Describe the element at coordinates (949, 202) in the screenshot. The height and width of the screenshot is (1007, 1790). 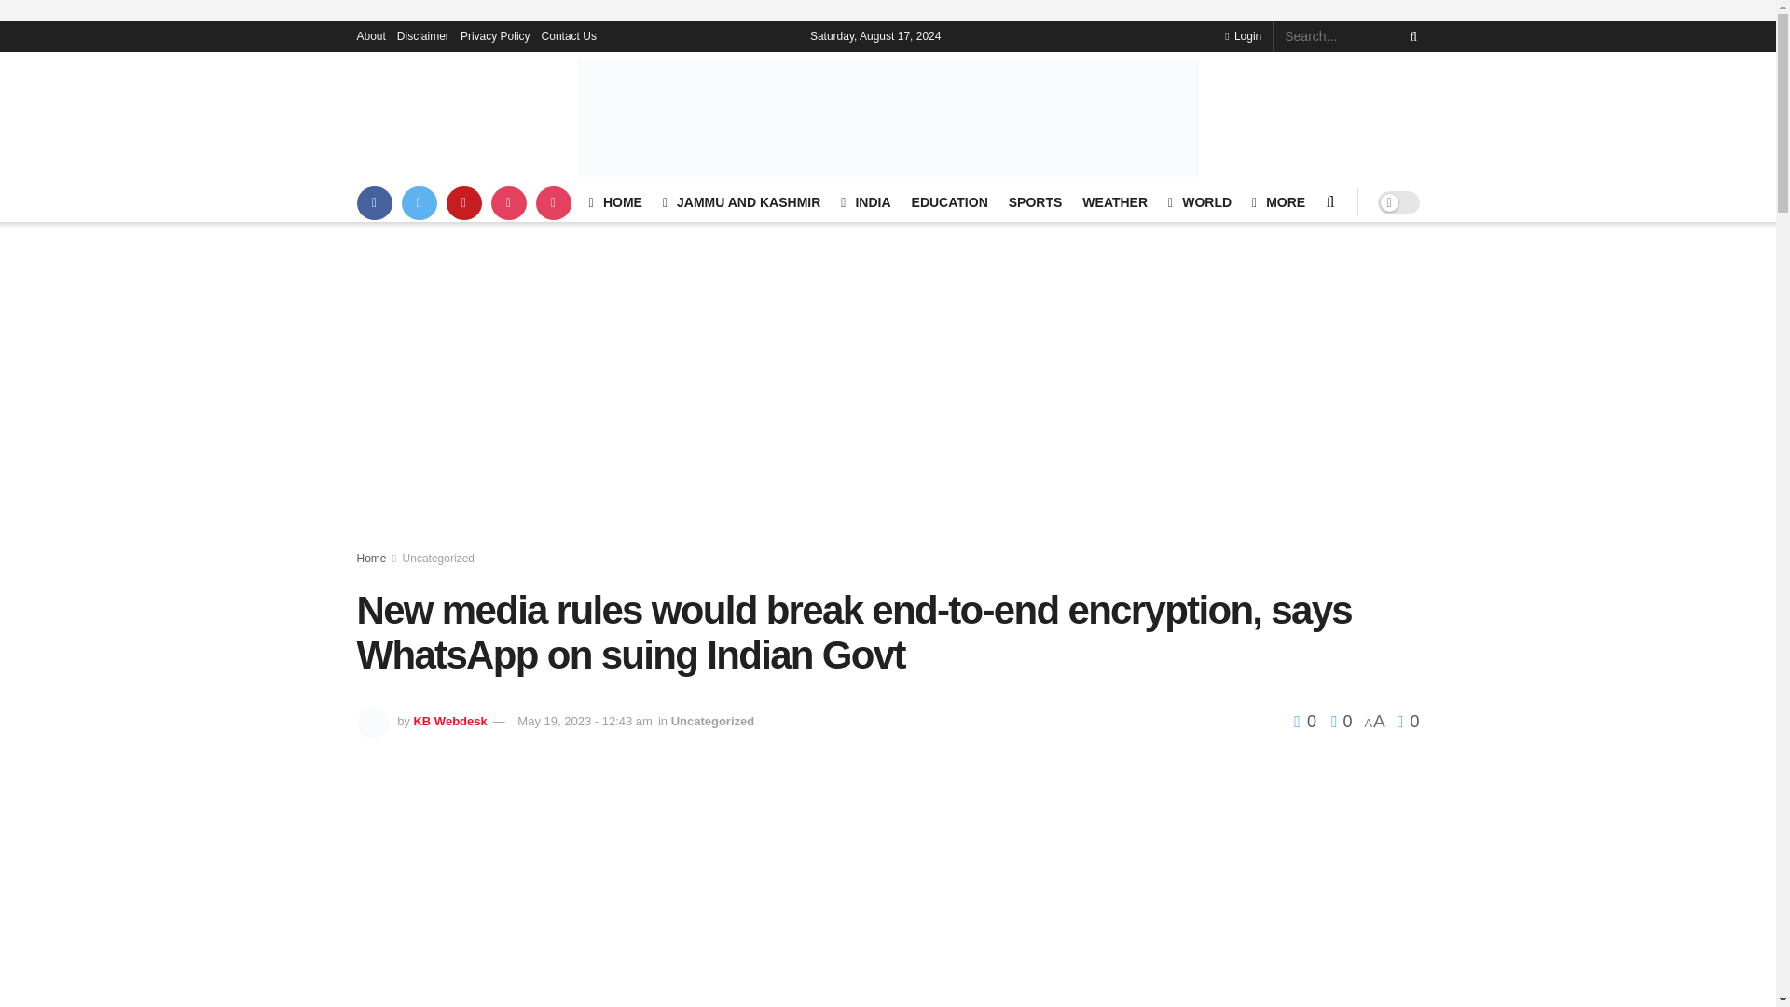
I see `EDUCATION` at that location.